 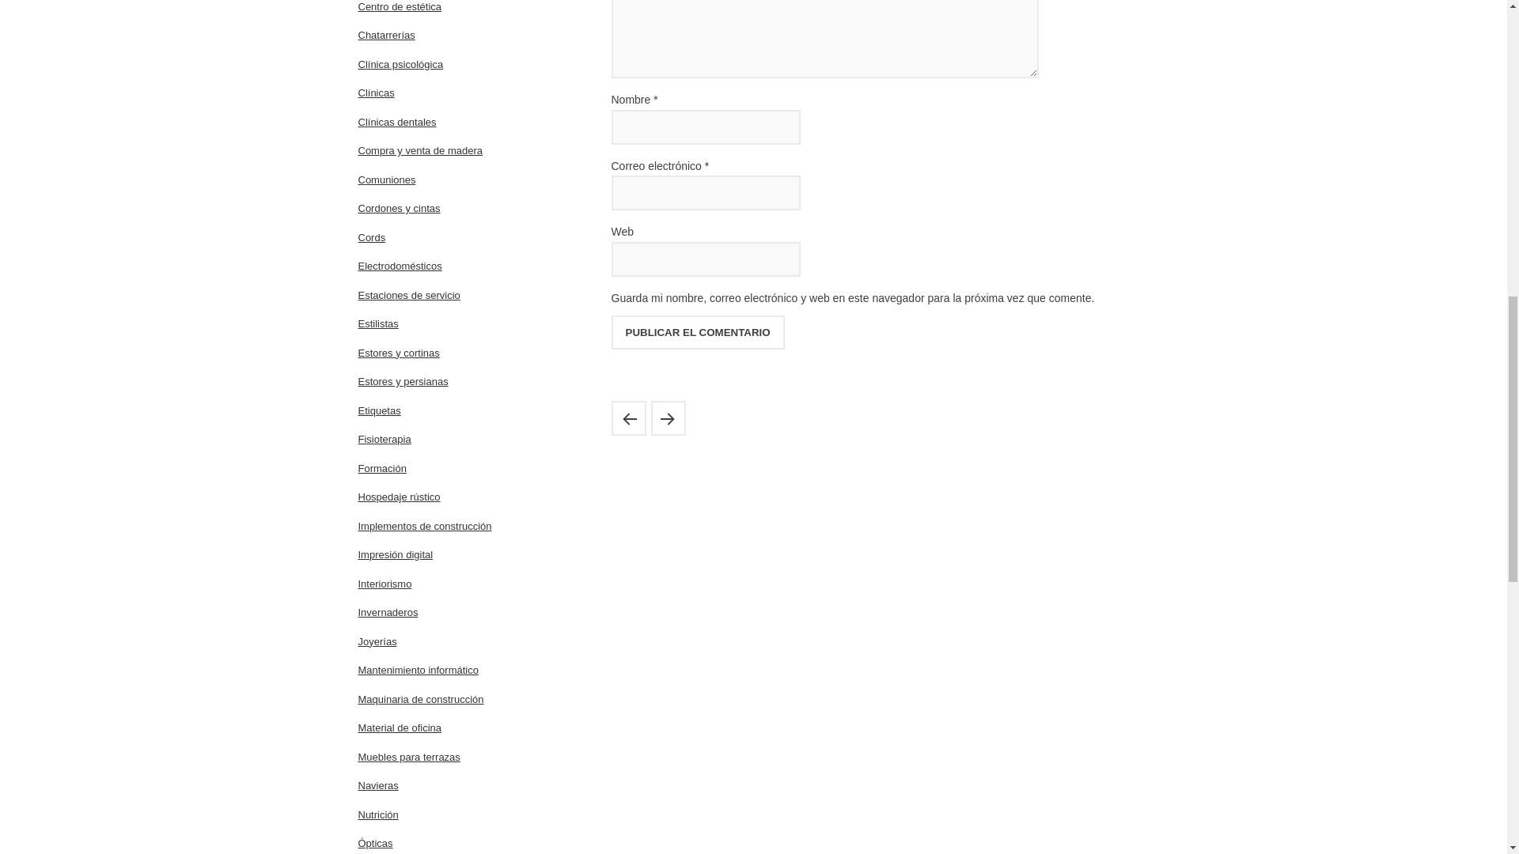 I want to click on Invernaderos, so click(x=388, y=612).